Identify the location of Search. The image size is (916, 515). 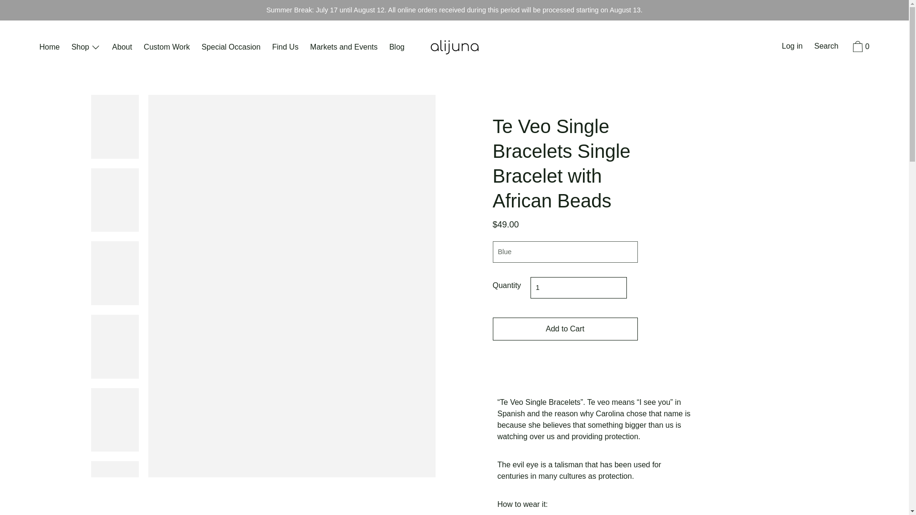
(826, 47).